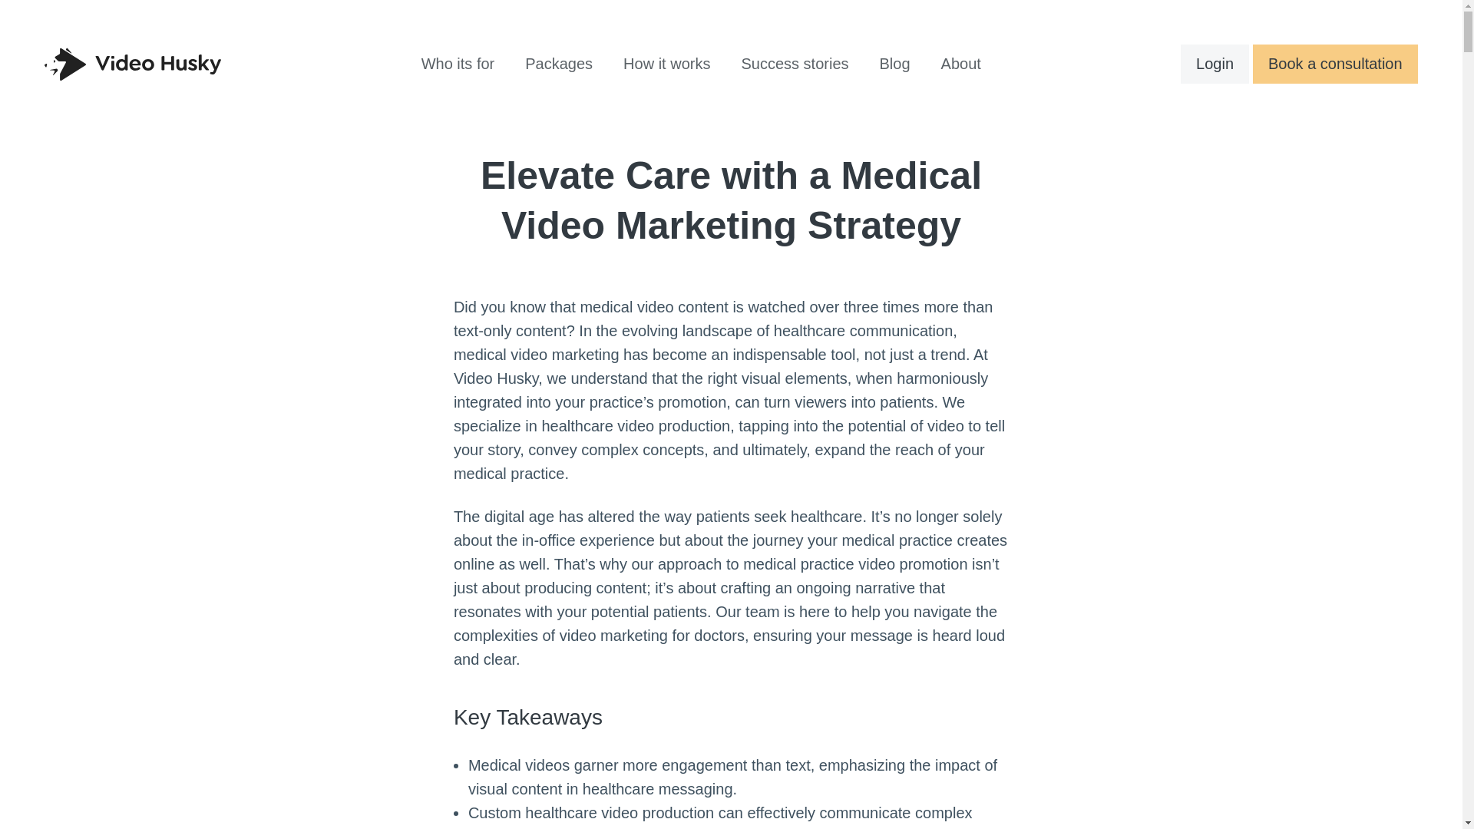  I want to click on Login, so click(1215, 64).